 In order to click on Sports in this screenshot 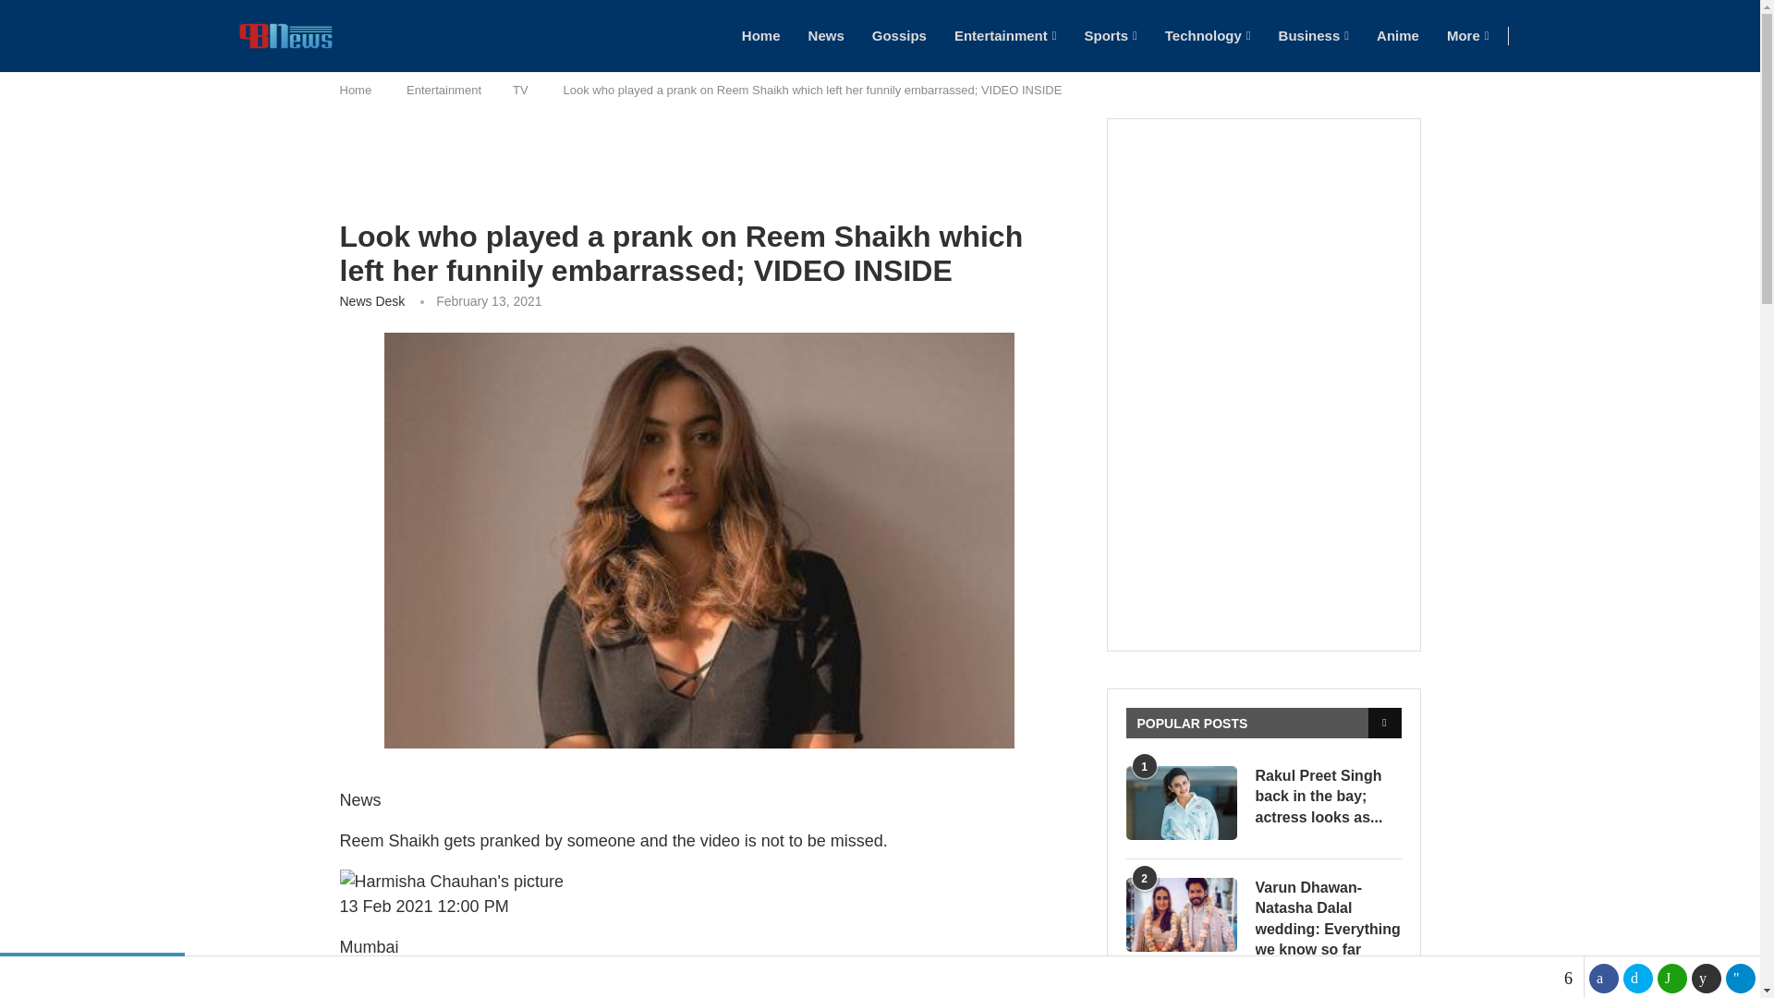, I will do `click(1111, 35)`.